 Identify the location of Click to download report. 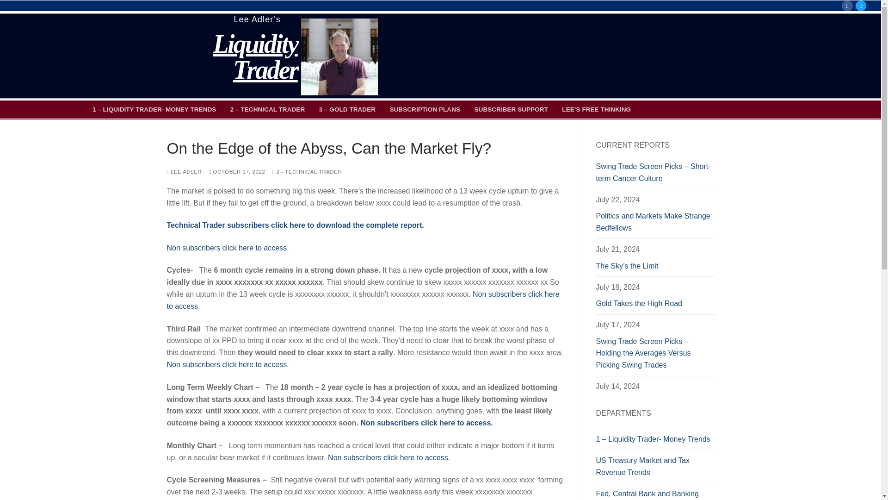
(295, 225).